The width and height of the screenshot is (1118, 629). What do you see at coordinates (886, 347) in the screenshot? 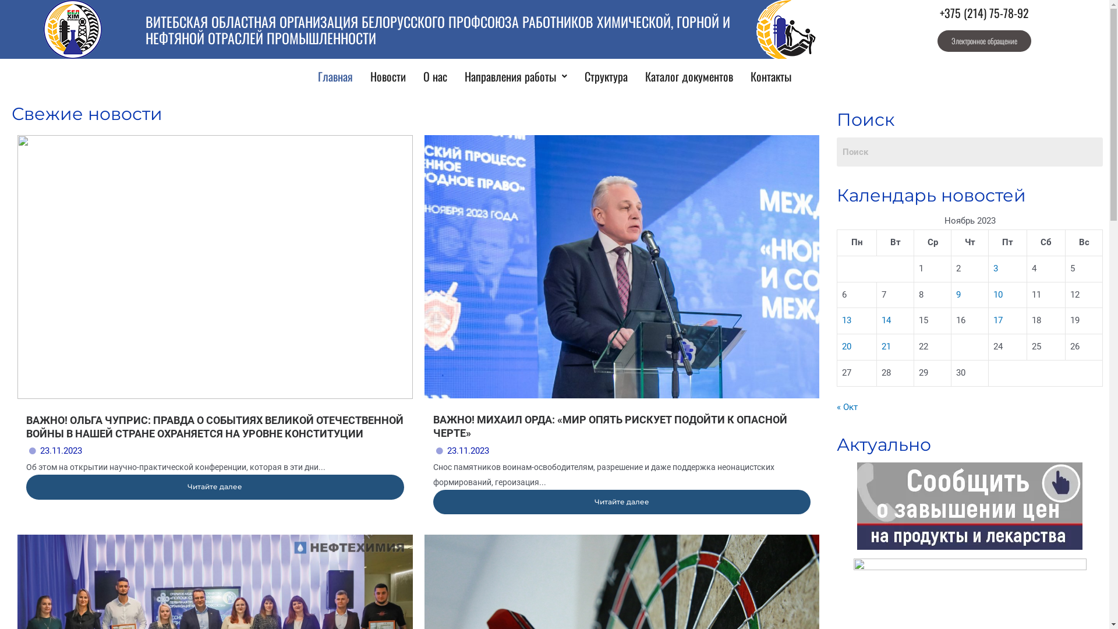
I see `21` at bounding box center [886, 347].